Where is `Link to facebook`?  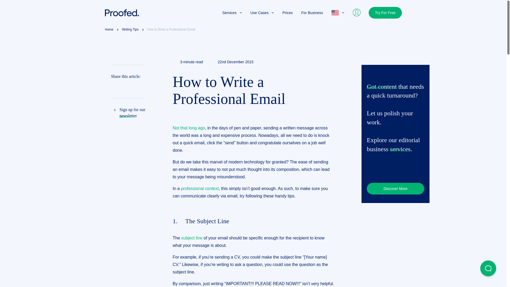
Link to facebook is located at coordinates (114, 87).